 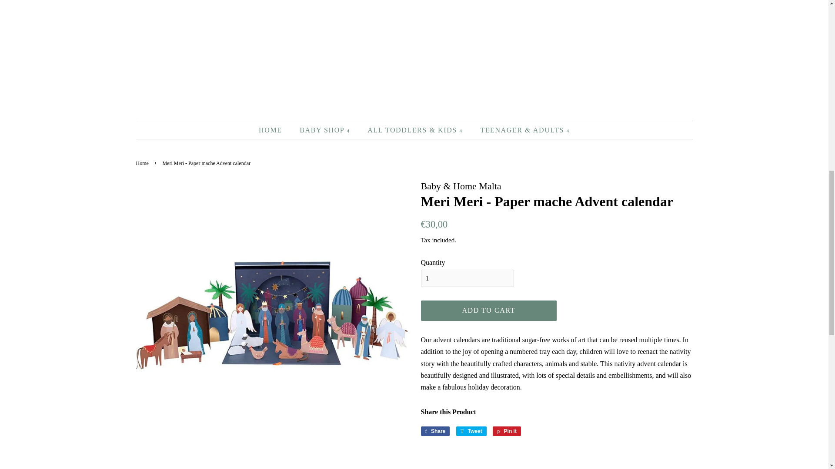 I want to click on Back to the frontpage, so click(x=143, y=163).